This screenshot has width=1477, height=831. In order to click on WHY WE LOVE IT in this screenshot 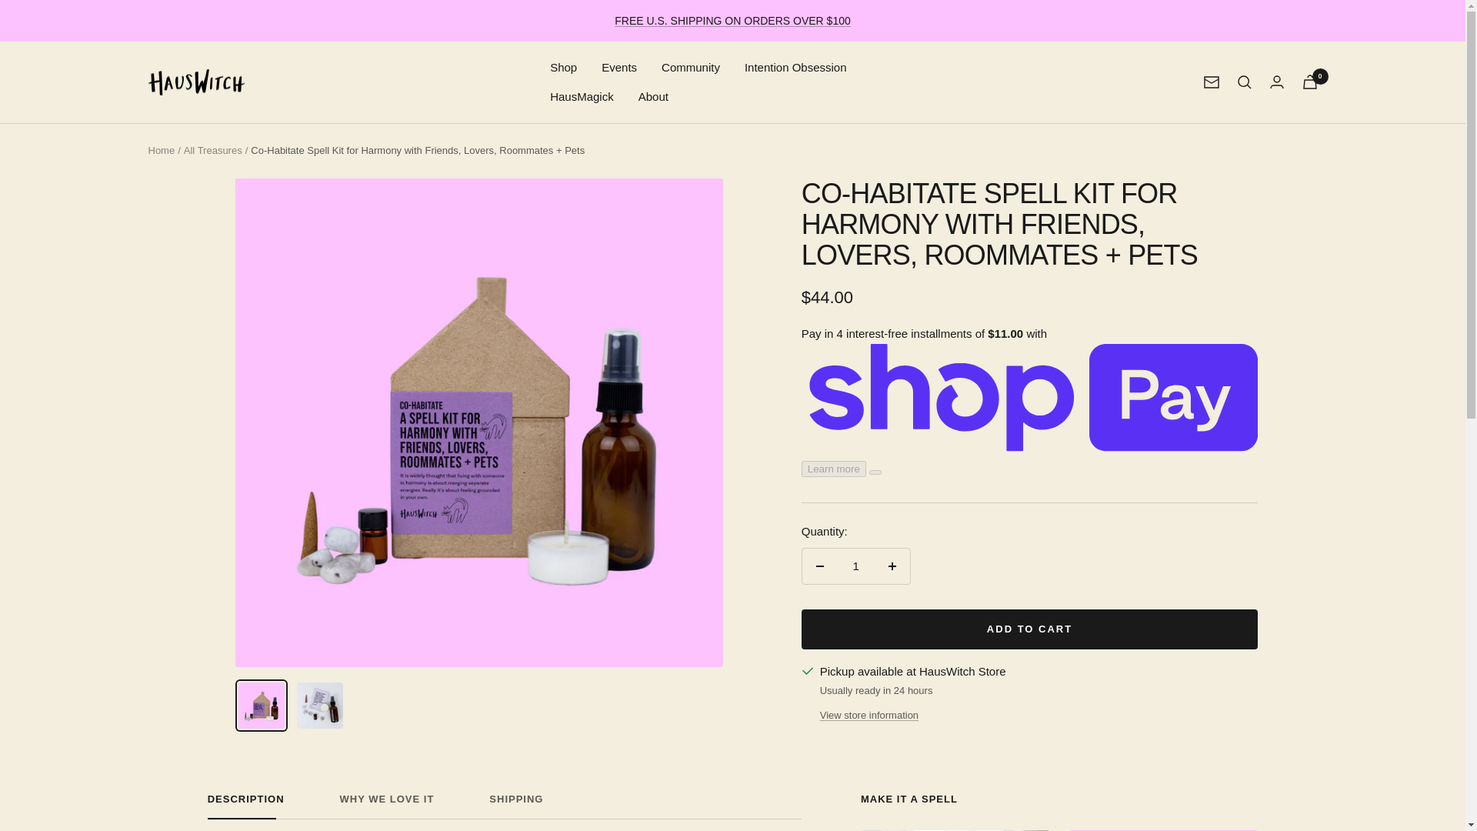, I will do `click(618, 68)`.